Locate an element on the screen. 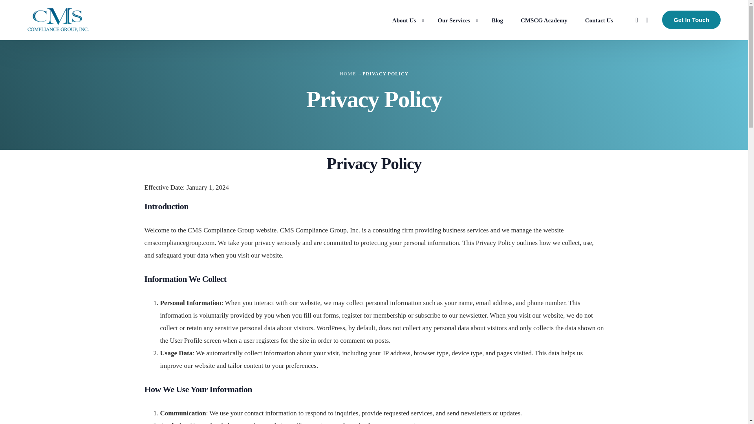 This screenshot has width=754, height=424. Contact Us is located at coordinates (598, 20).